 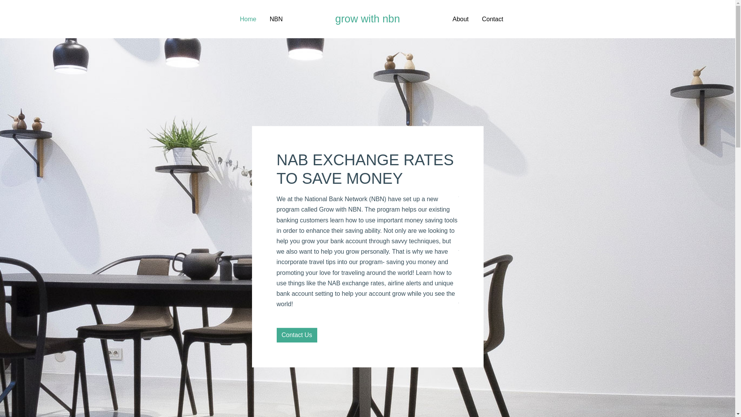 I want to click on About, so click(x=460, y=19).